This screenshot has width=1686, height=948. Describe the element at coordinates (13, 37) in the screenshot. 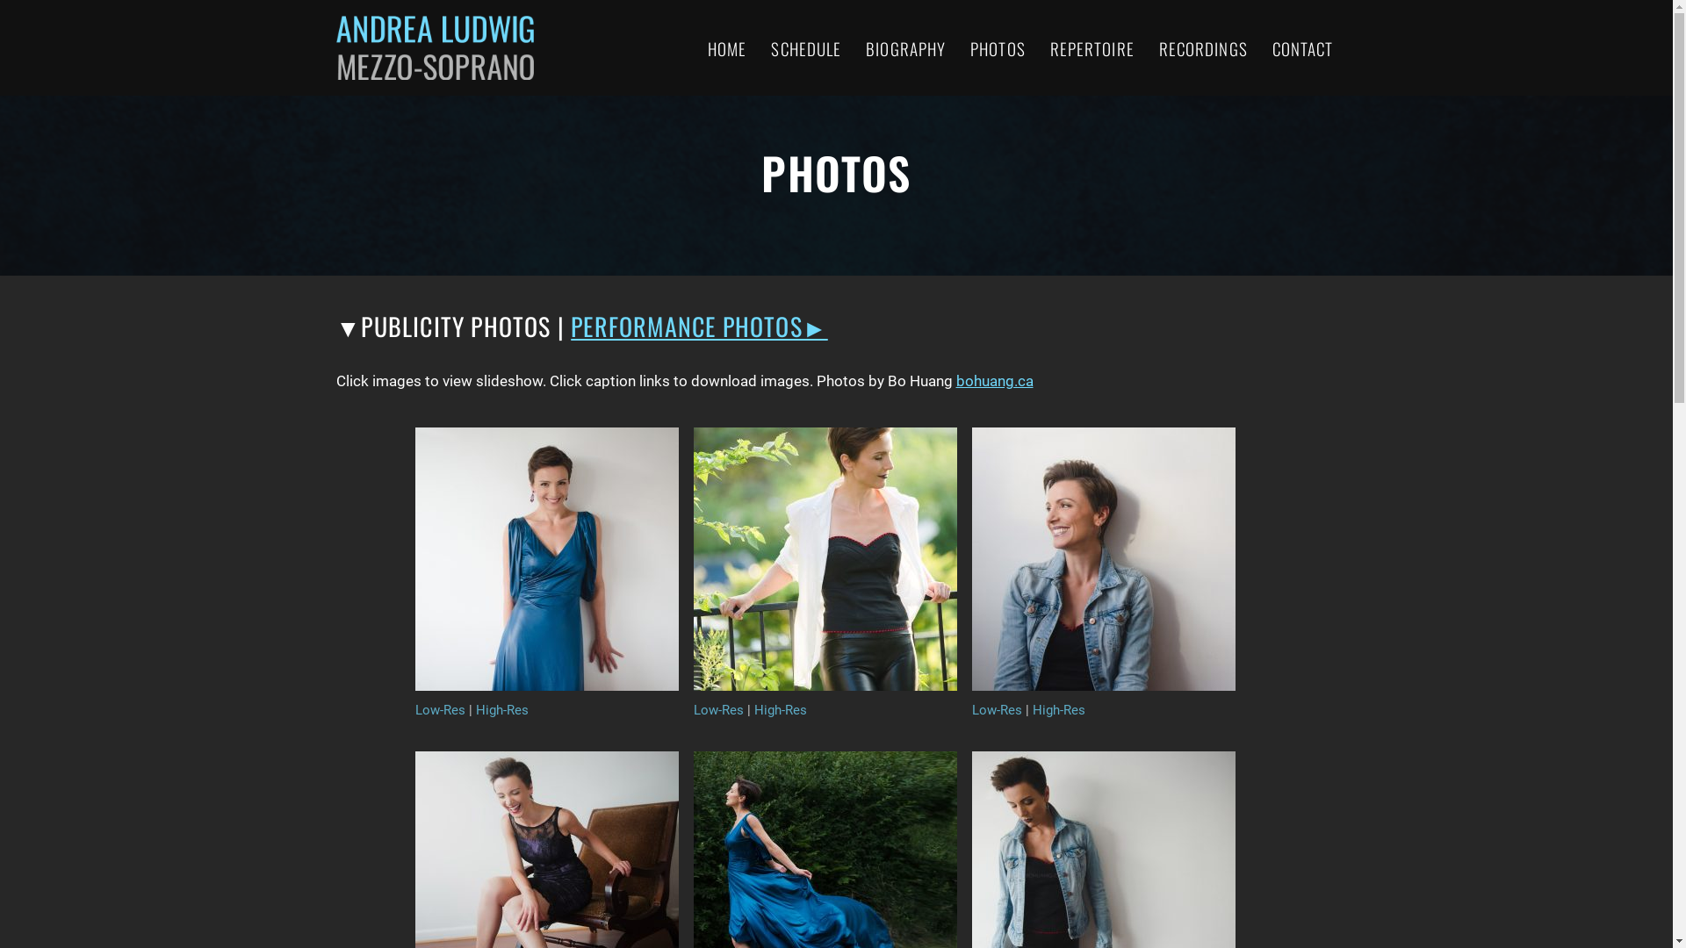

I see `Skip to content` at that location.